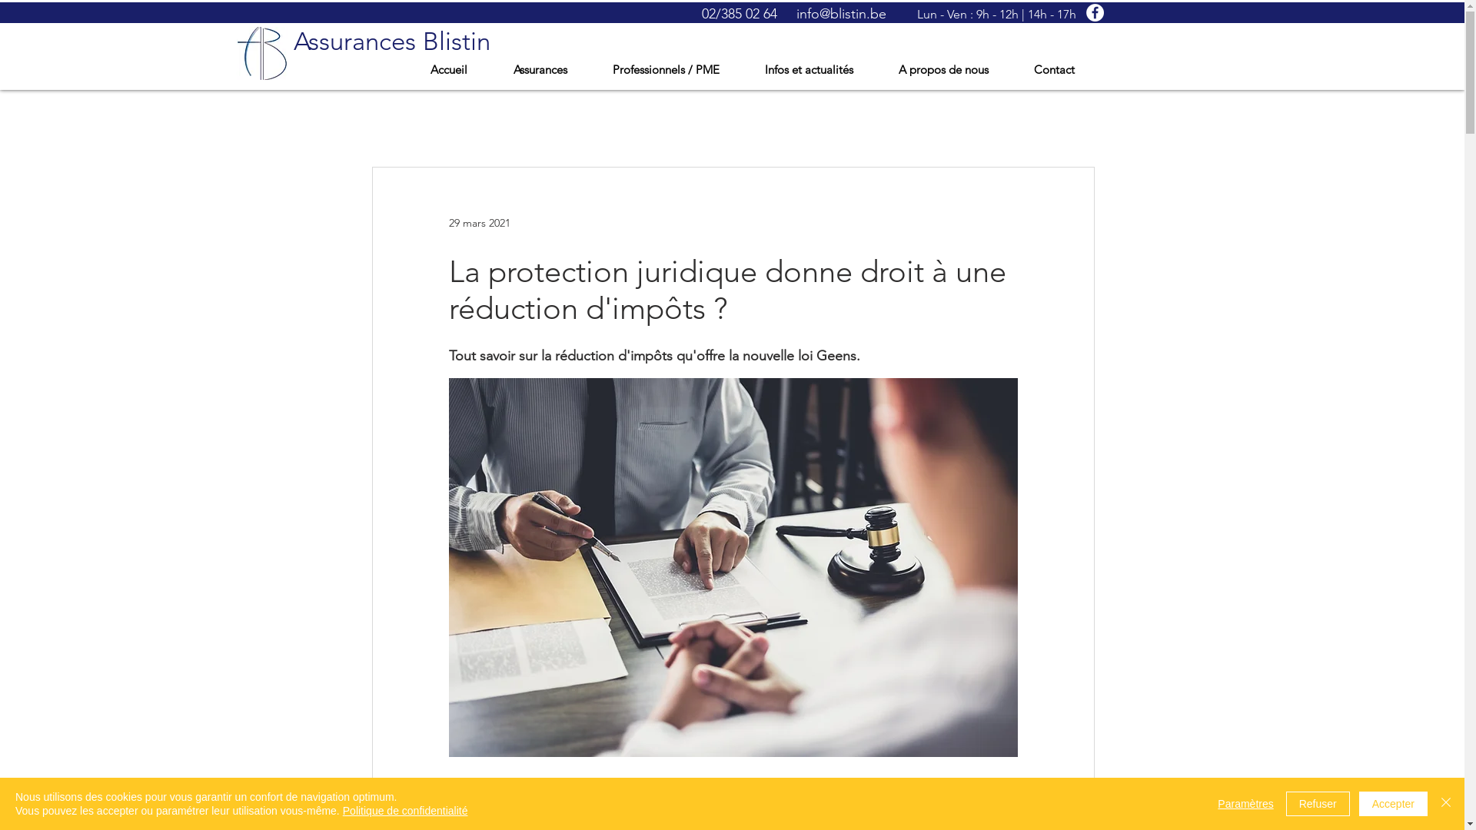  What do you see at coordinates (996, 14) in the screenshot?
I see `Lun - Ven : 9h - 12h | 14h - 17h` at bounding box center [996, 14].